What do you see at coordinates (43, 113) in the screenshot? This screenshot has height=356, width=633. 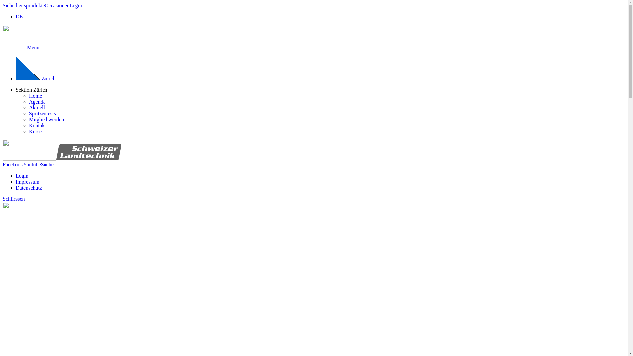 I see `Spritzentests` at bounding box center [43, 113].